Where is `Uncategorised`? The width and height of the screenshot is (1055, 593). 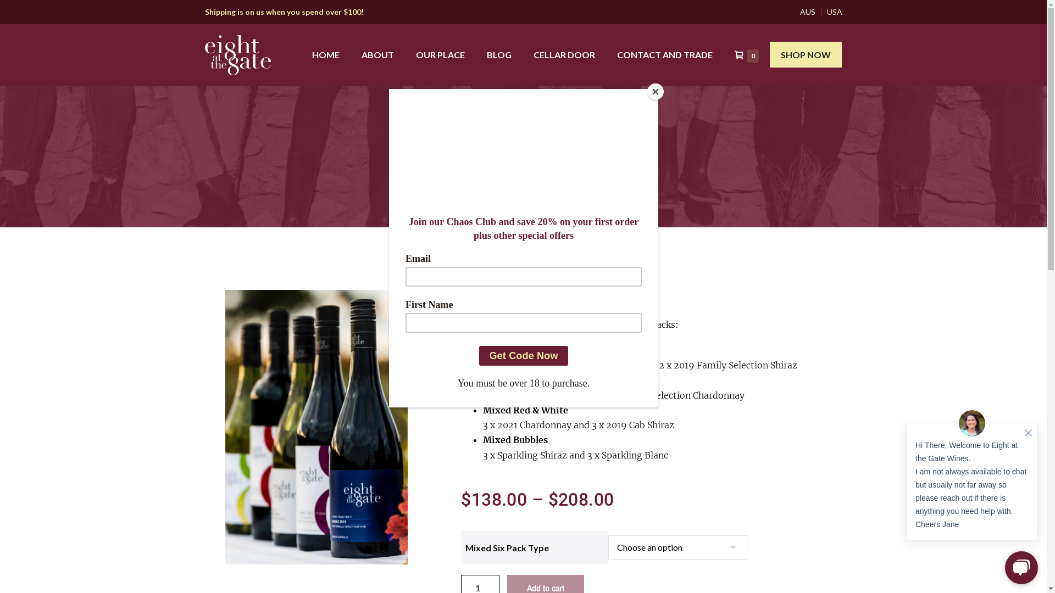
Uncategorised is located at coordinates (508, 256).